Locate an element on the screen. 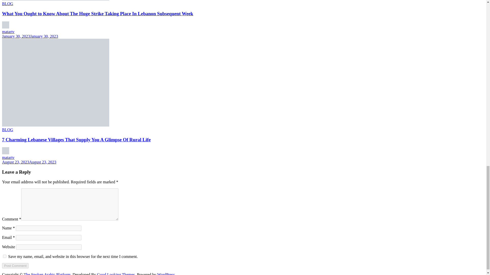  matartv is located at coordinates (8, 157).